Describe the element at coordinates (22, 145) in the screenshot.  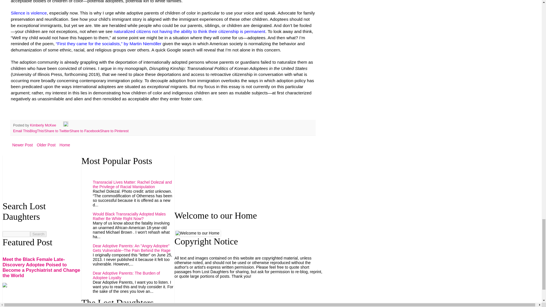
I see `Newer Post` at that location.